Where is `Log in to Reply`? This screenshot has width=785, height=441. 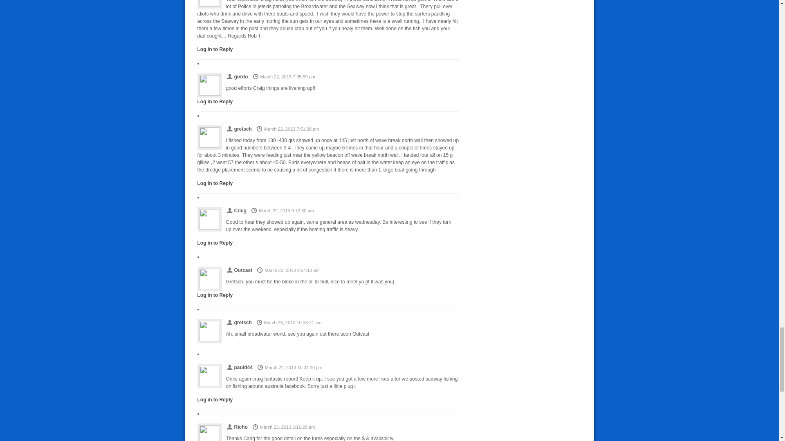
Log in to Reply is located at coordinates (214, 101).